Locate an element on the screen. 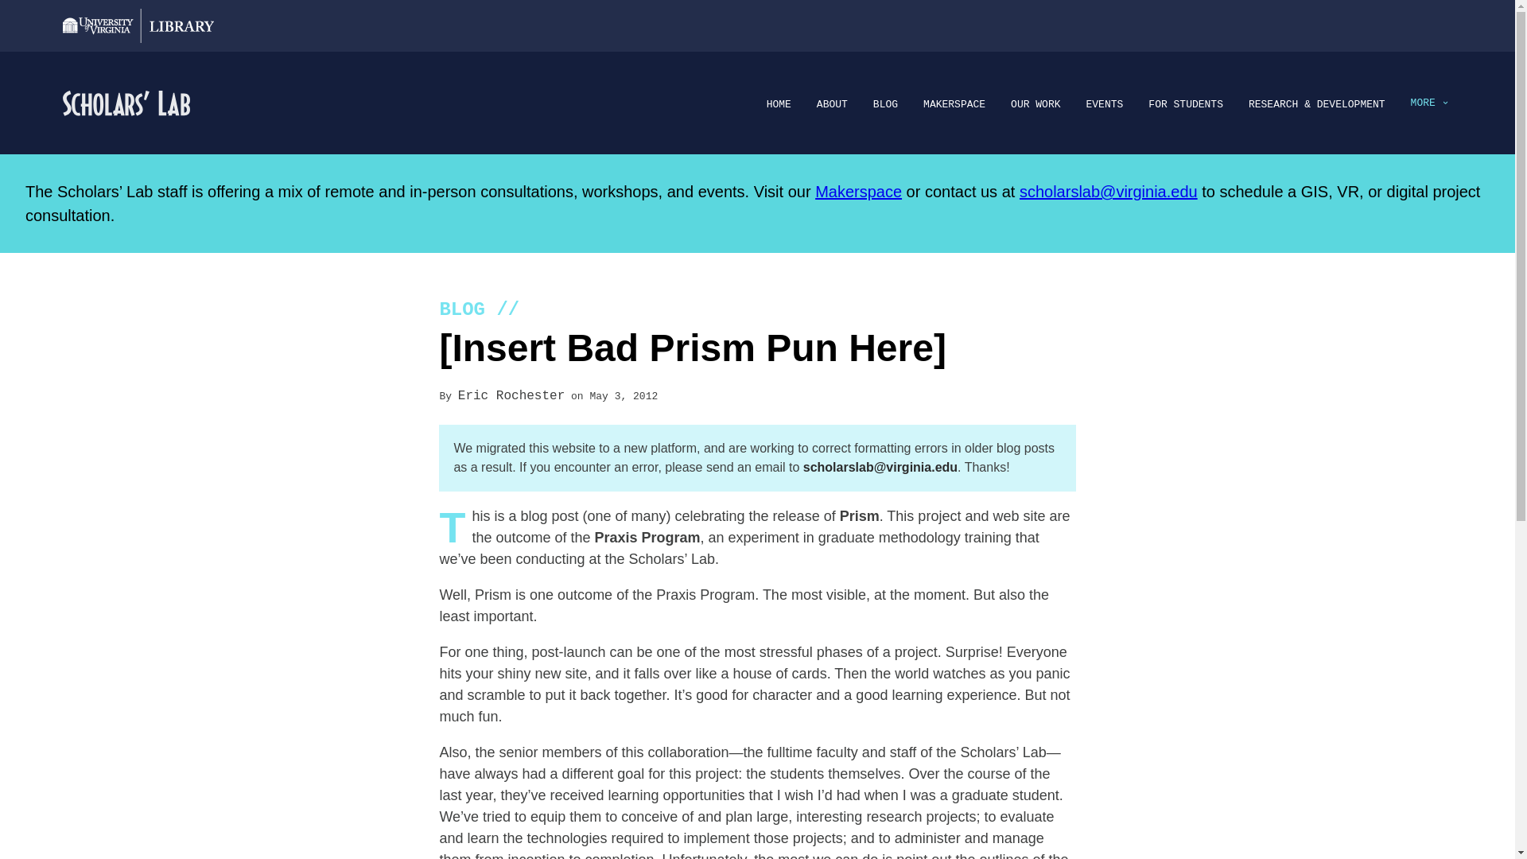  BLOG is located at coordinates (885, 105).